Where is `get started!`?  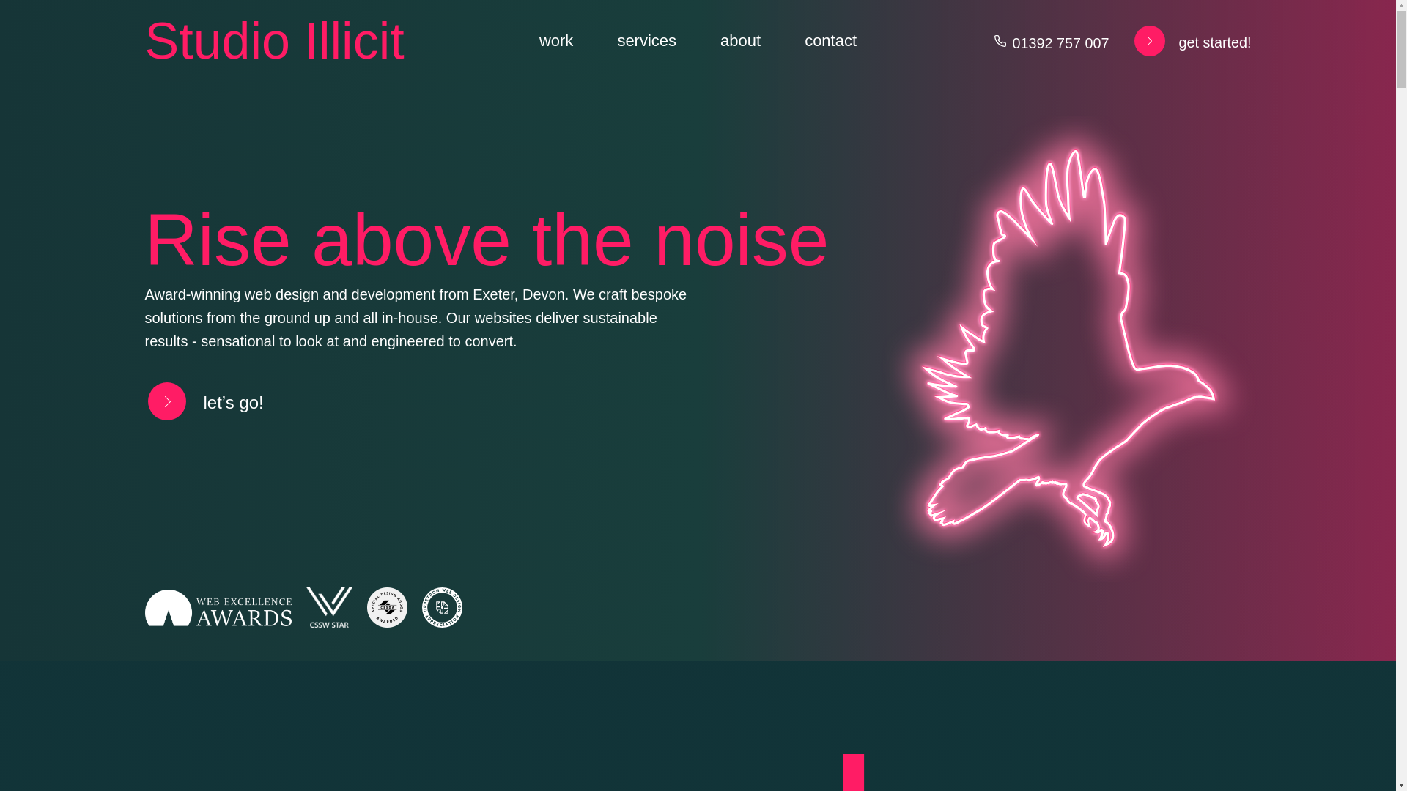 get started! is located at coordinates (1186, 41).